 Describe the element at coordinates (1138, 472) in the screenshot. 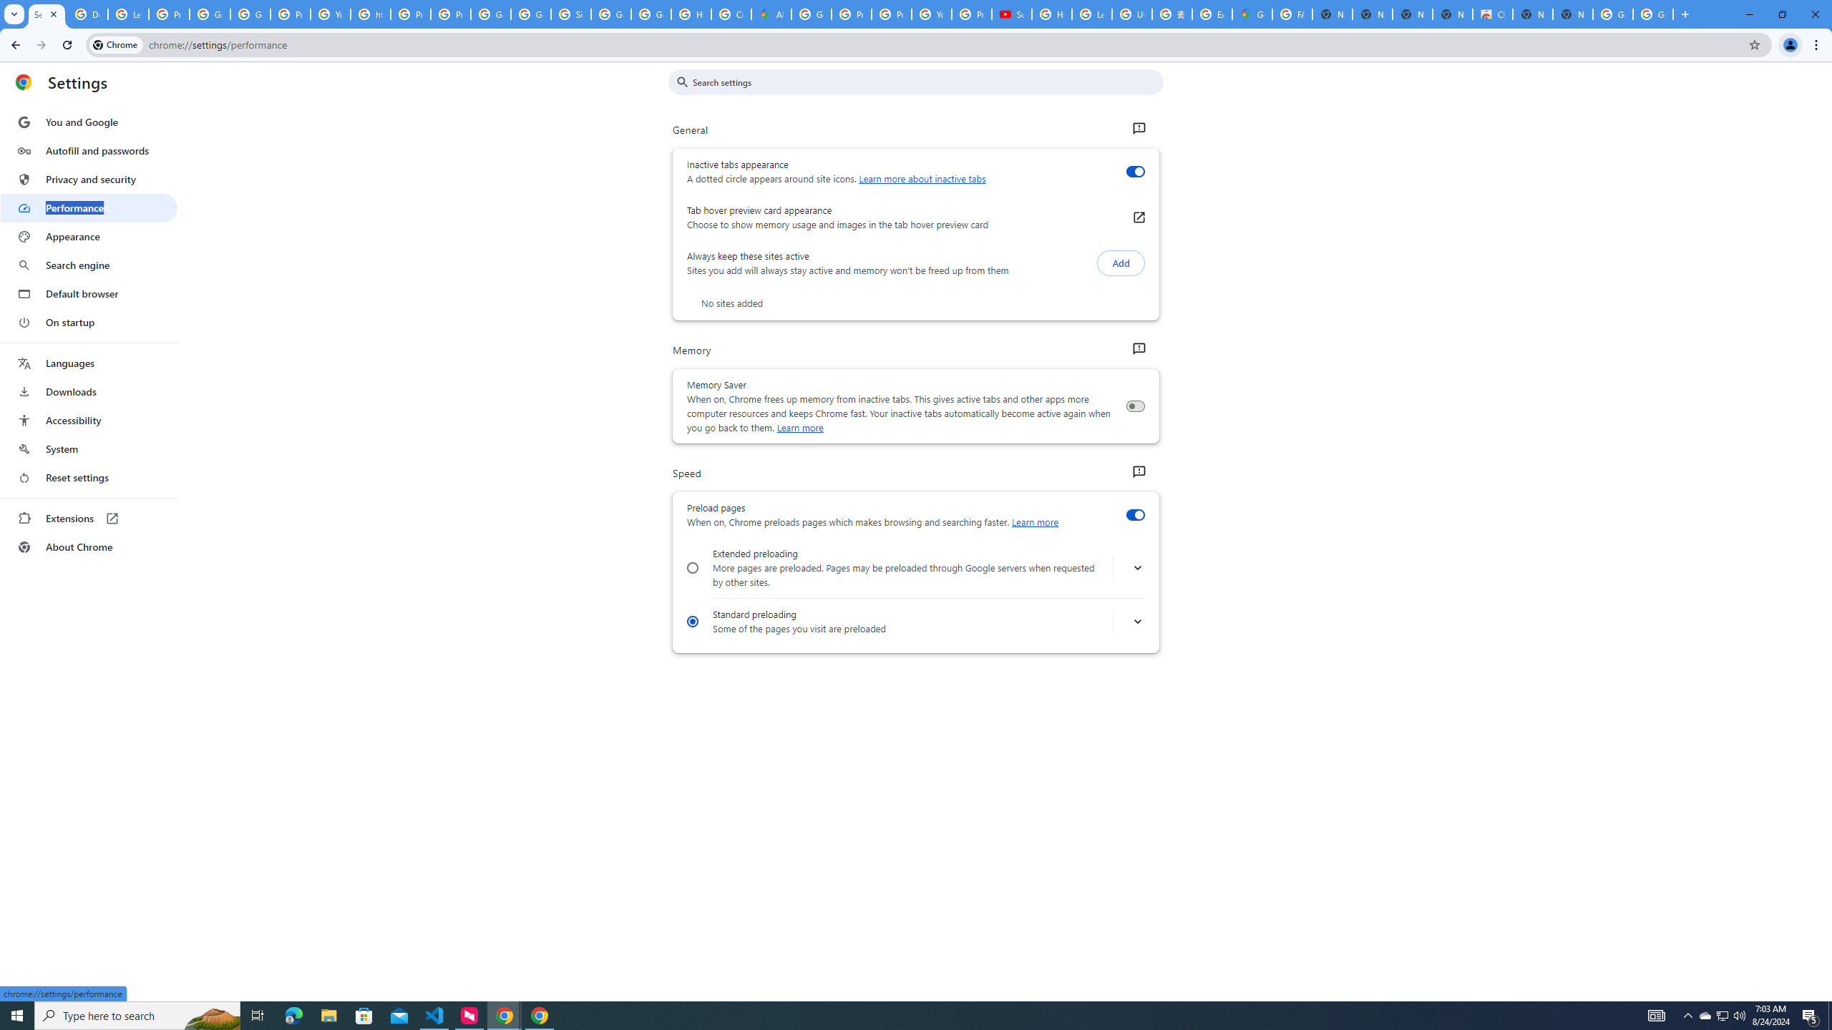

I see `Speed` at that location.